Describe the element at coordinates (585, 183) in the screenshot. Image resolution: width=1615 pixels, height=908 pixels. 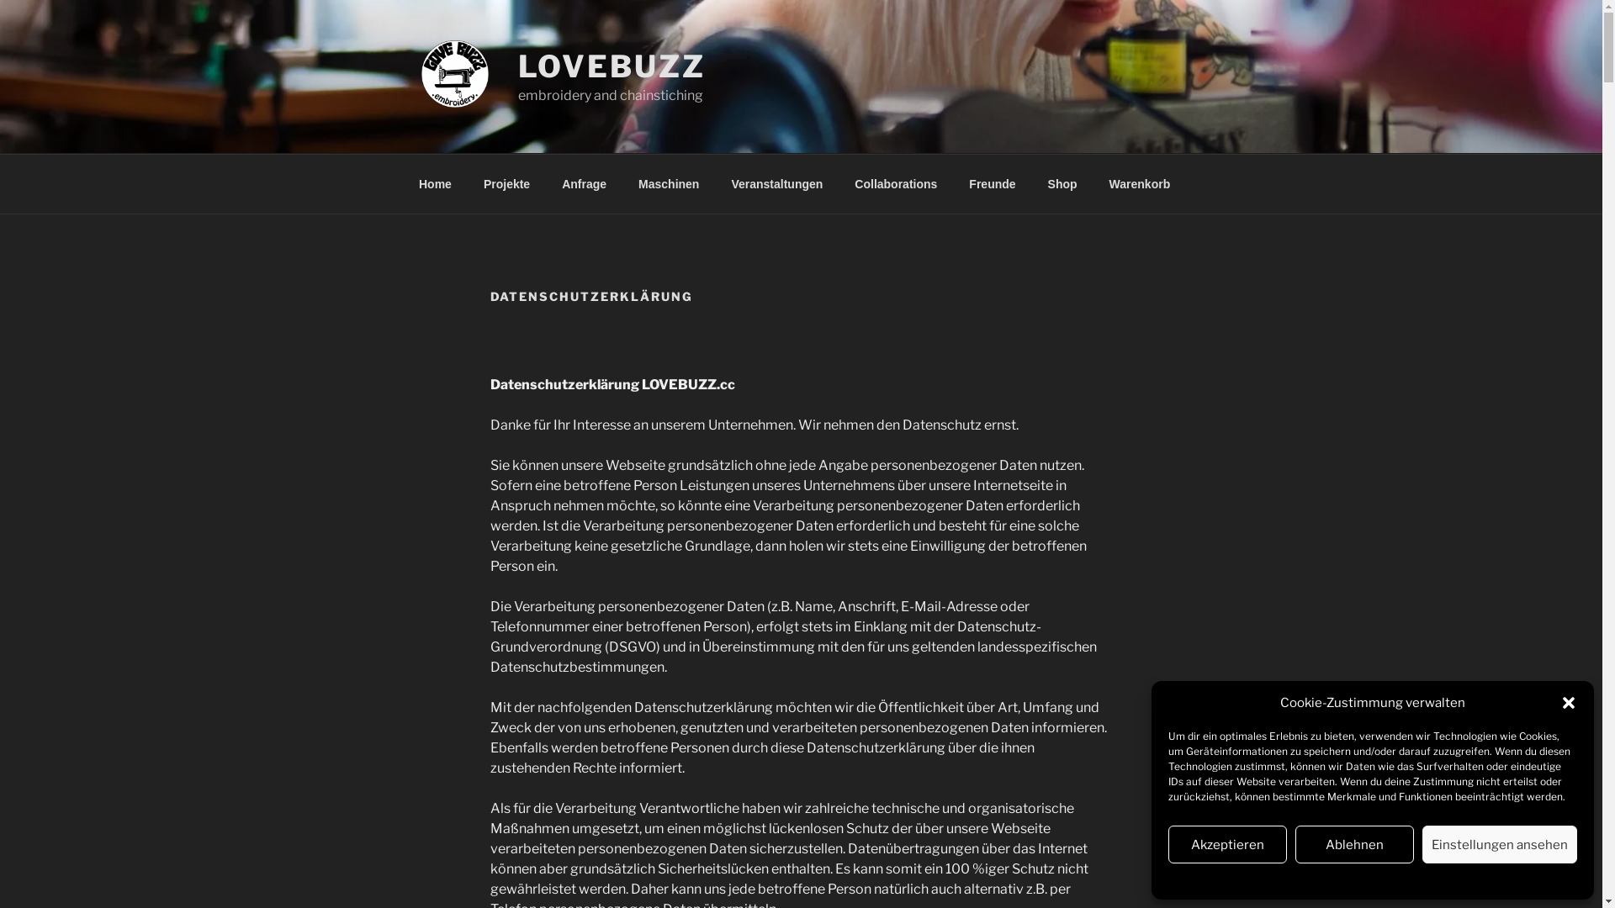
I see `Anfrage` at that location.